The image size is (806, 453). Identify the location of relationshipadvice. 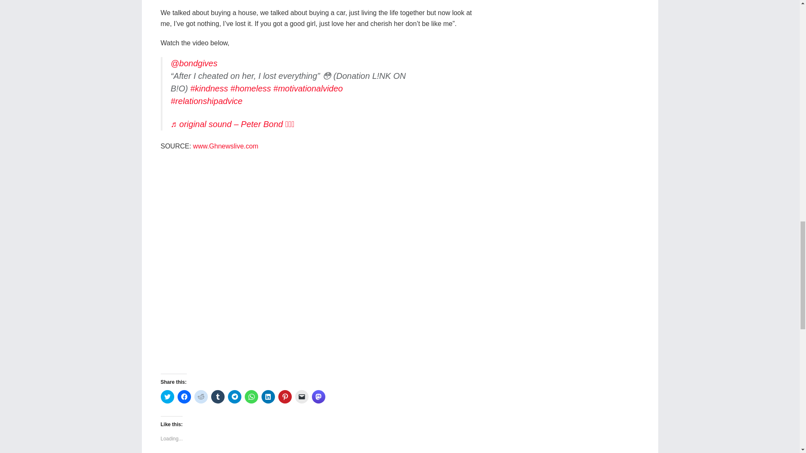
(206, 101).